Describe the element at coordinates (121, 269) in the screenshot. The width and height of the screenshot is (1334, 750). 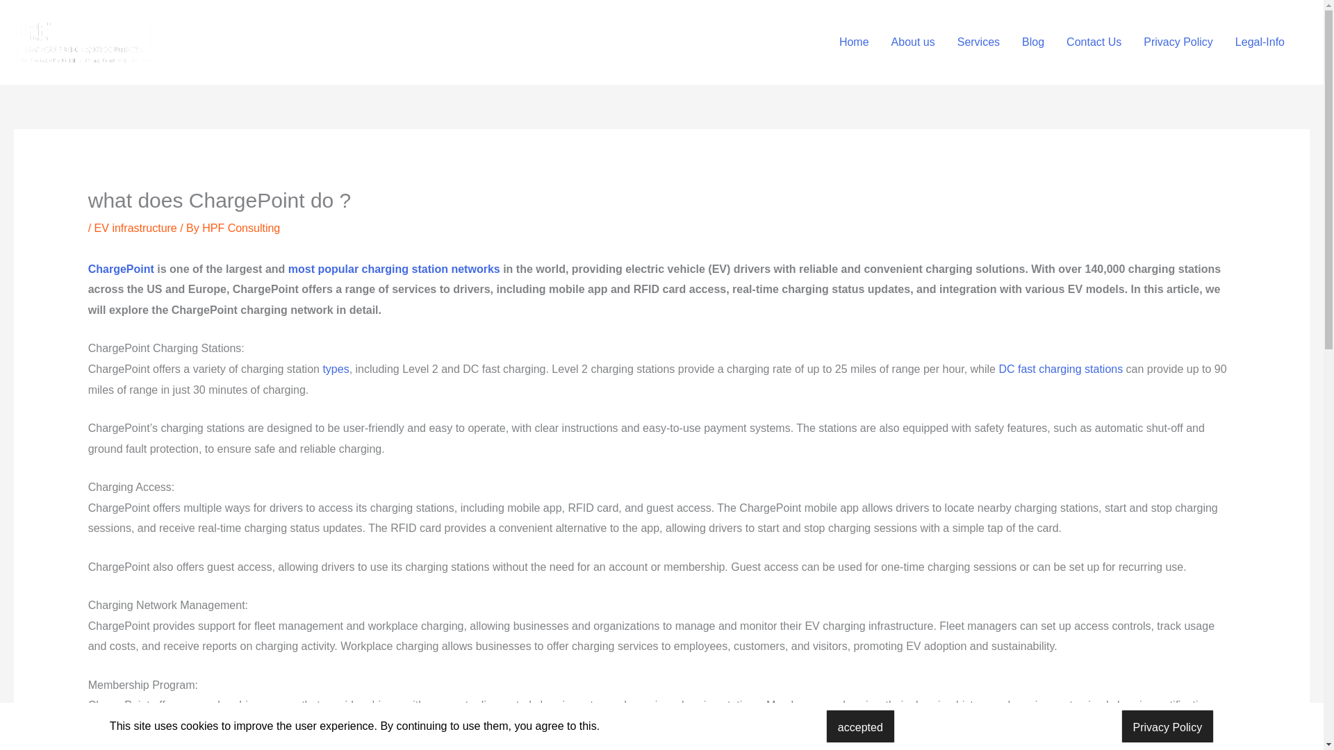
I see `ChargePoint` at that location.